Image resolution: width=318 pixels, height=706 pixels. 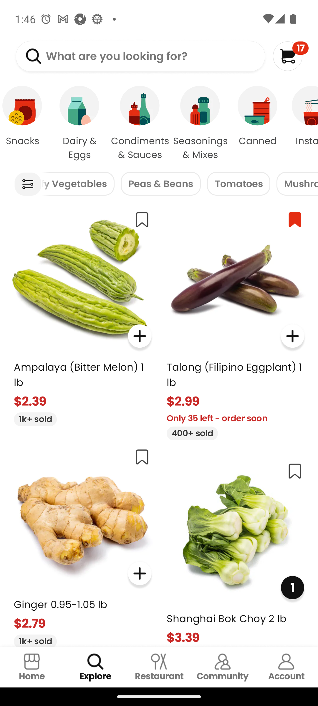 I want to click on Condiments & Sauces, so click(x=140, y=124).